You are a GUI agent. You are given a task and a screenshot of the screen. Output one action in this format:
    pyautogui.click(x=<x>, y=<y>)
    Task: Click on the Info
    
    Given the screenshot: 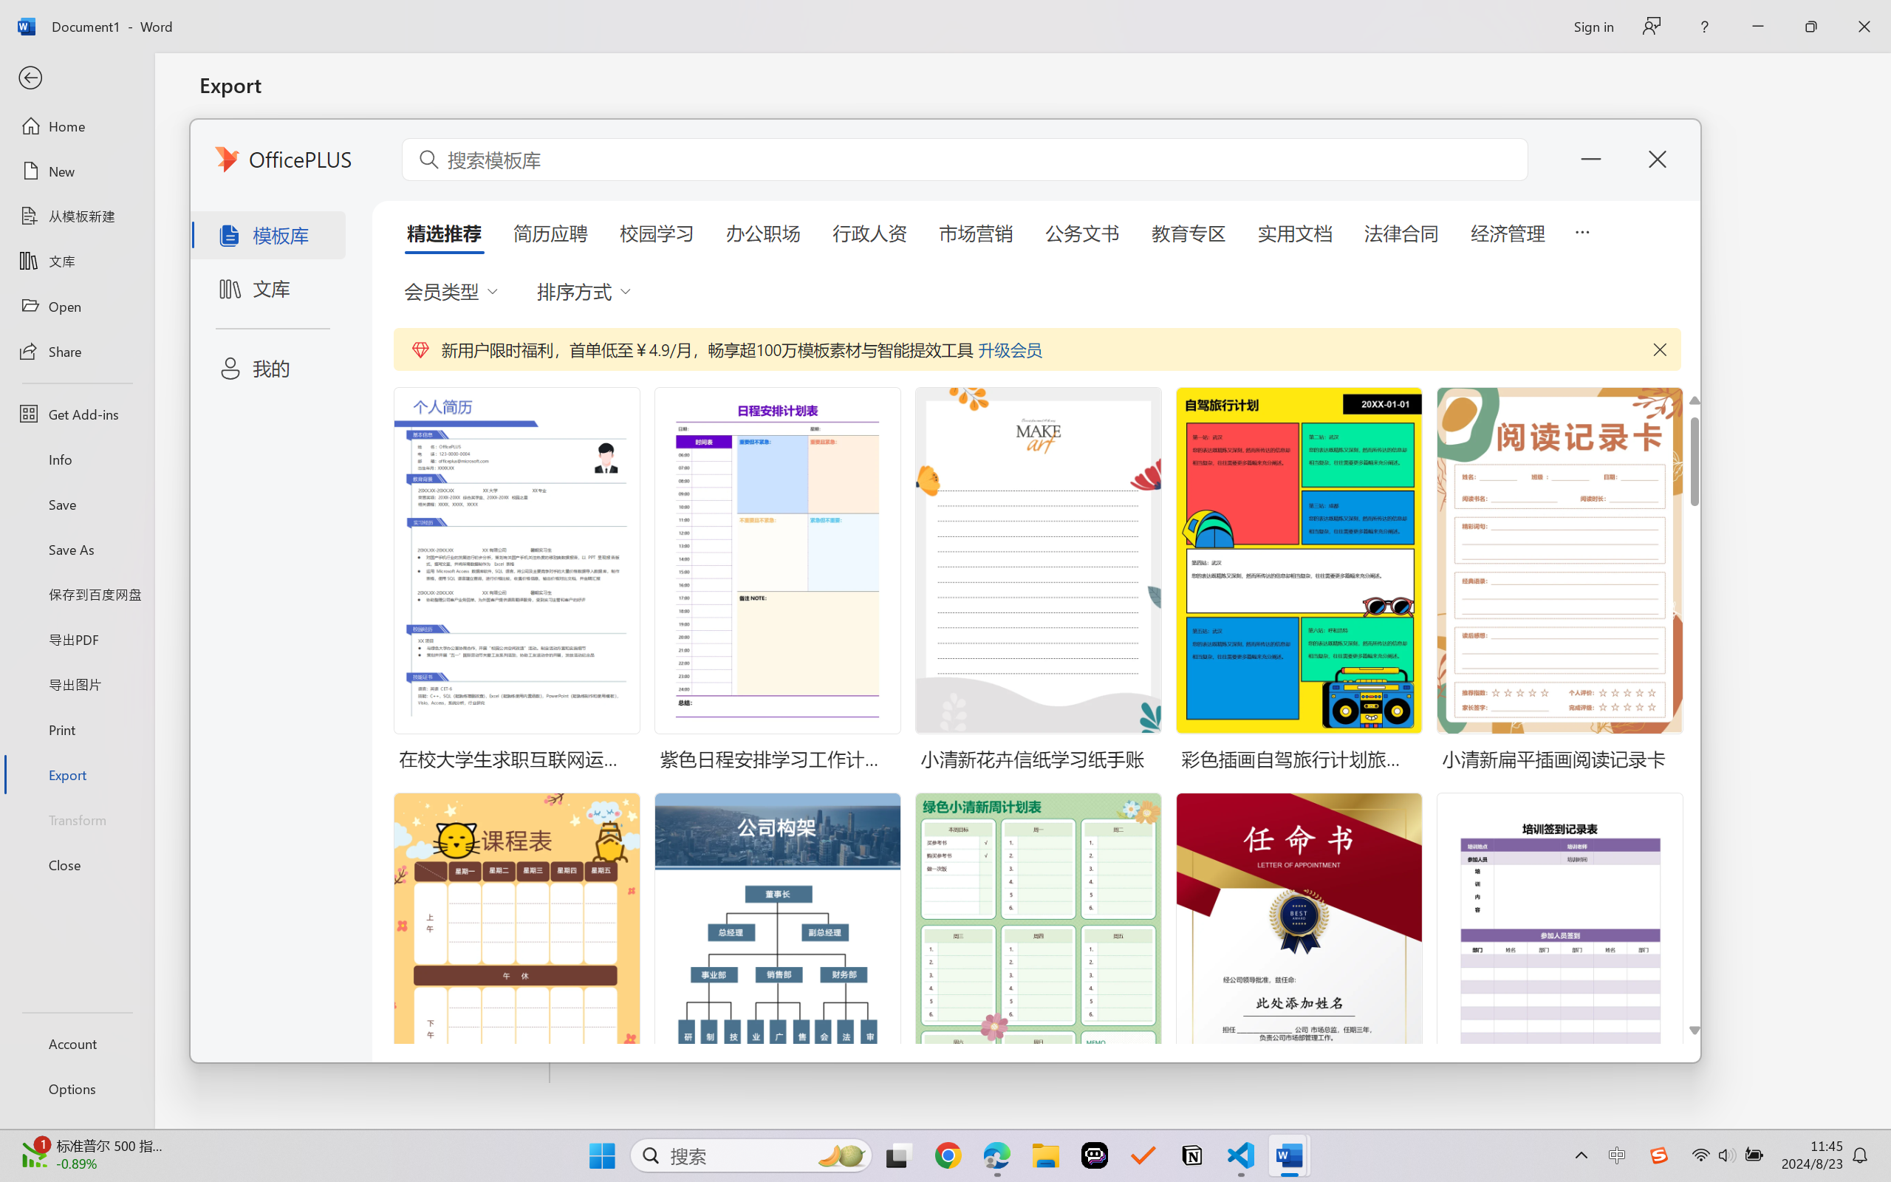 What is the action you would take?
    pyautogui.click(x=77, y=459)
    